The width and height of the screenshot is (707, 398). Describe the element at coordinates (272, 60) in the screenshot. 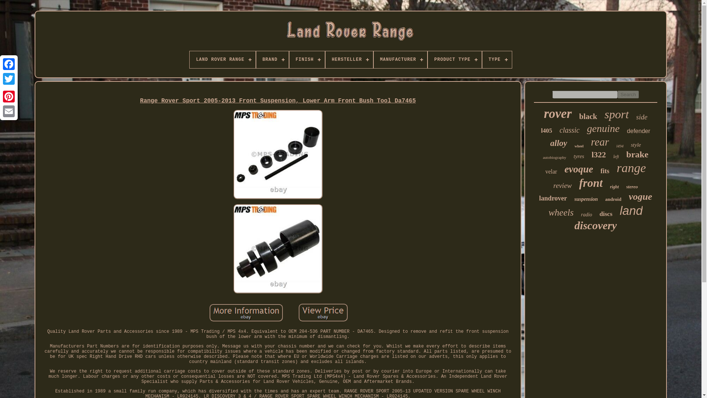

I see `BRAND` at that location.